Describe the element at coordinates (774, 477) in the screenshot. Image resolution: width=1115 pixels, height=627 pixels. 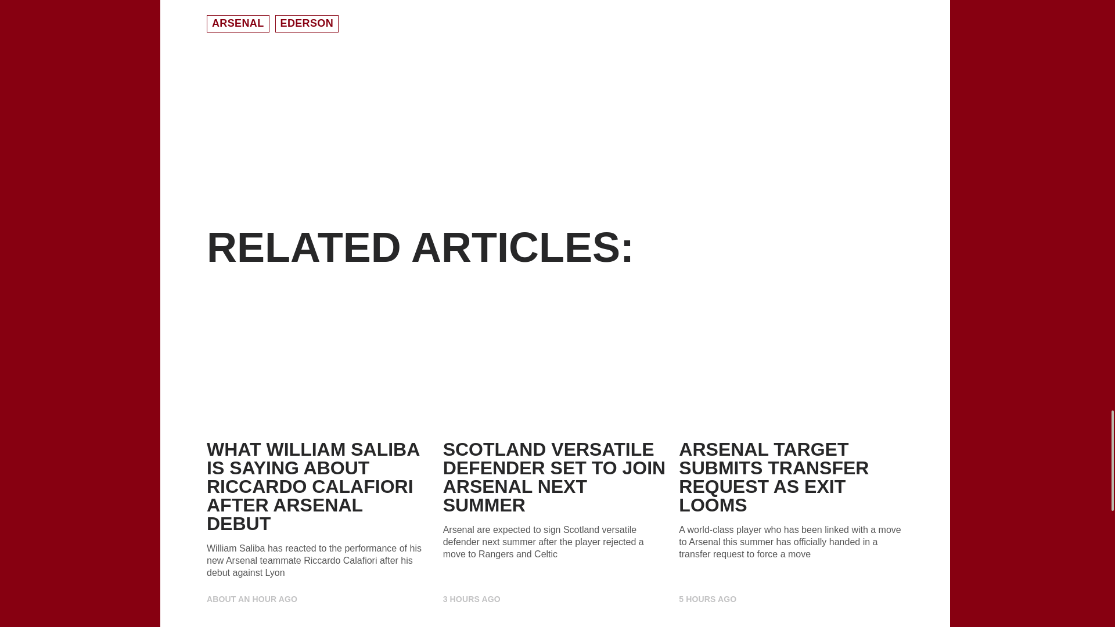
I see `ARSENAL TARGET SUBMITS TRANSFER REQUEST AS EXIT LOOMS` at that location.